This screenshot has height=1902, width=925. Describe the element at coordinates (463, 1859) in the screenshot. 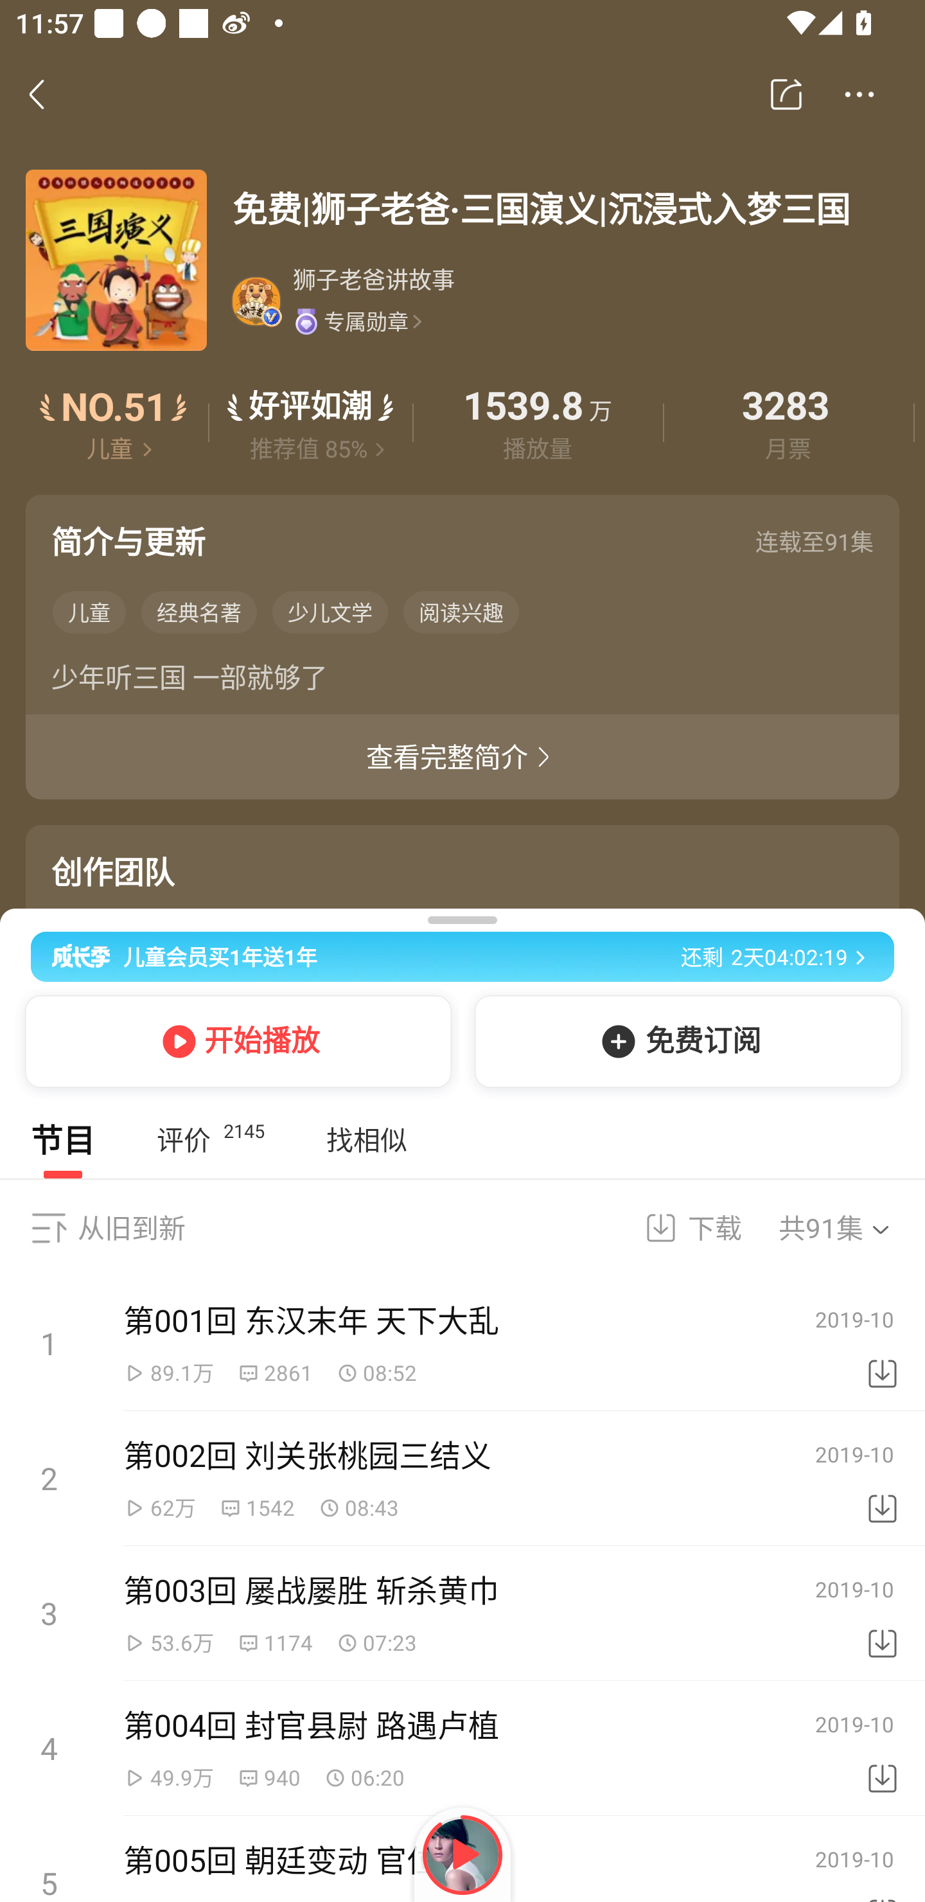

I see `5 第005回 朝廷变动 官位不保 2019-10 46.6万 793 06:00 下载` at that location.